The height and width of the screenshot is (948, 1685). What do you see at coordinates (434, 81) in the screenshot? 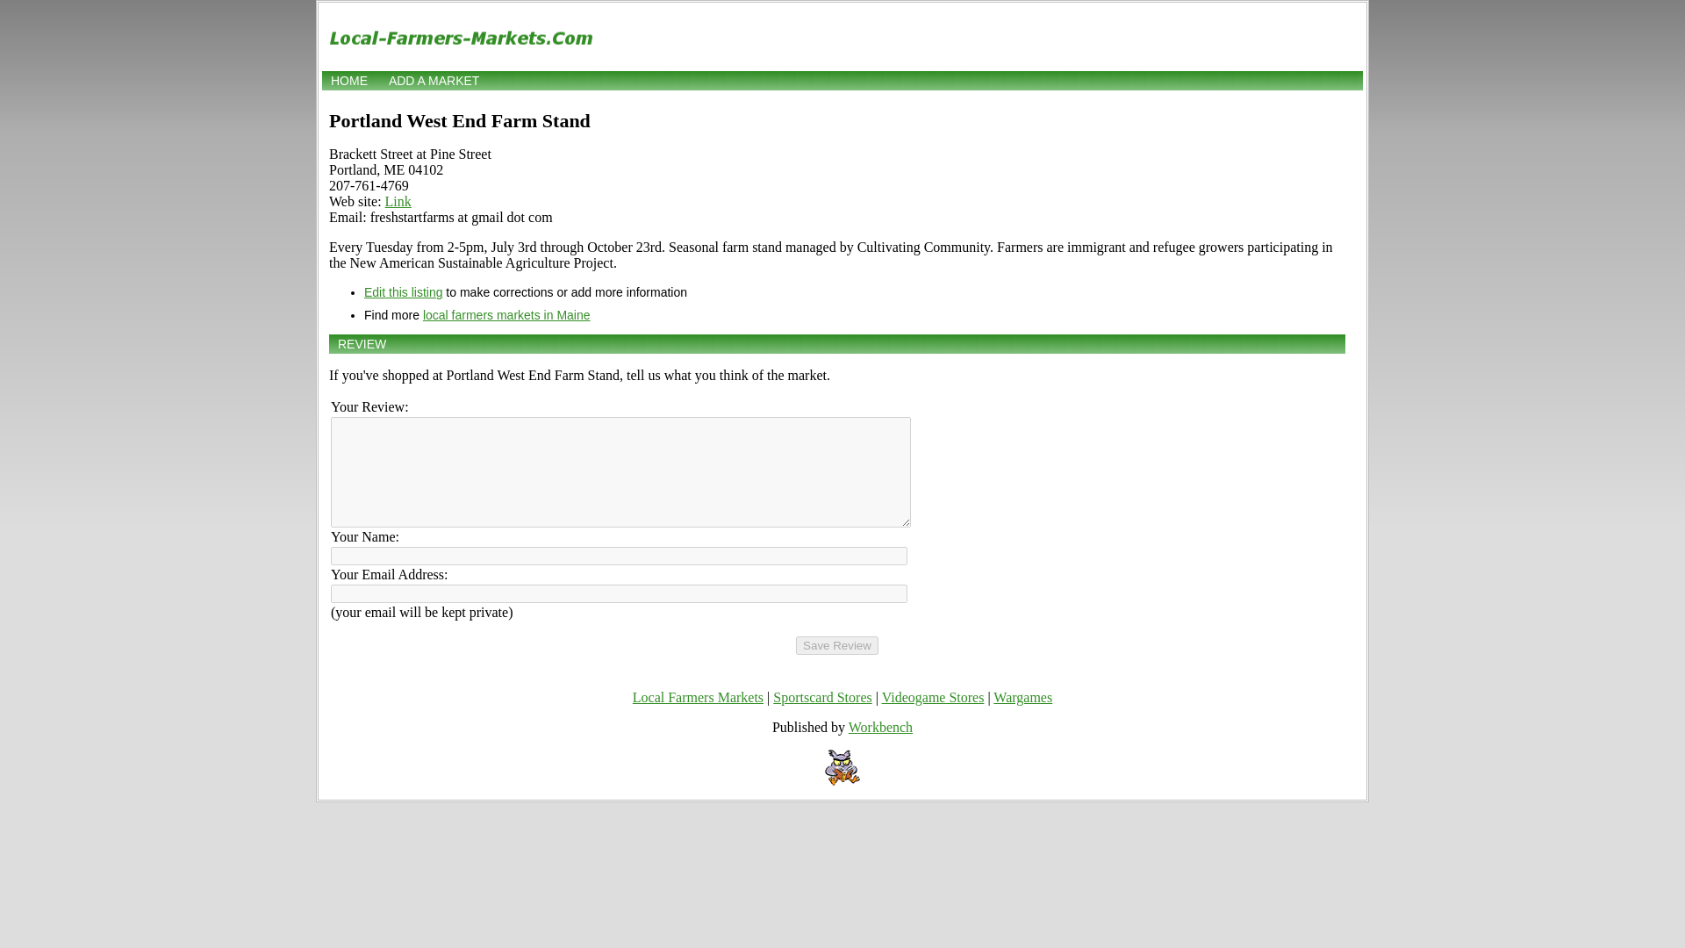
I see `ADD A MARKET` at bounding box center [434, 81].